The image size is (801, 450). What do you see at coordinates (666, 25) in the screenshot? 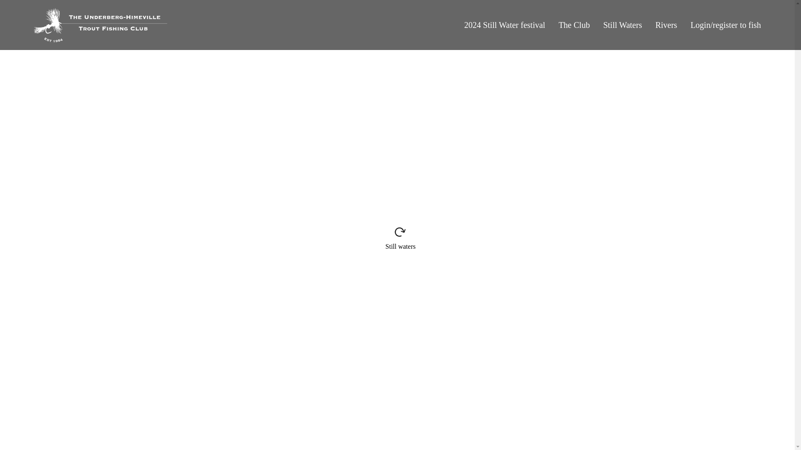
I see `Rivers` at bounding box center [666, 25].